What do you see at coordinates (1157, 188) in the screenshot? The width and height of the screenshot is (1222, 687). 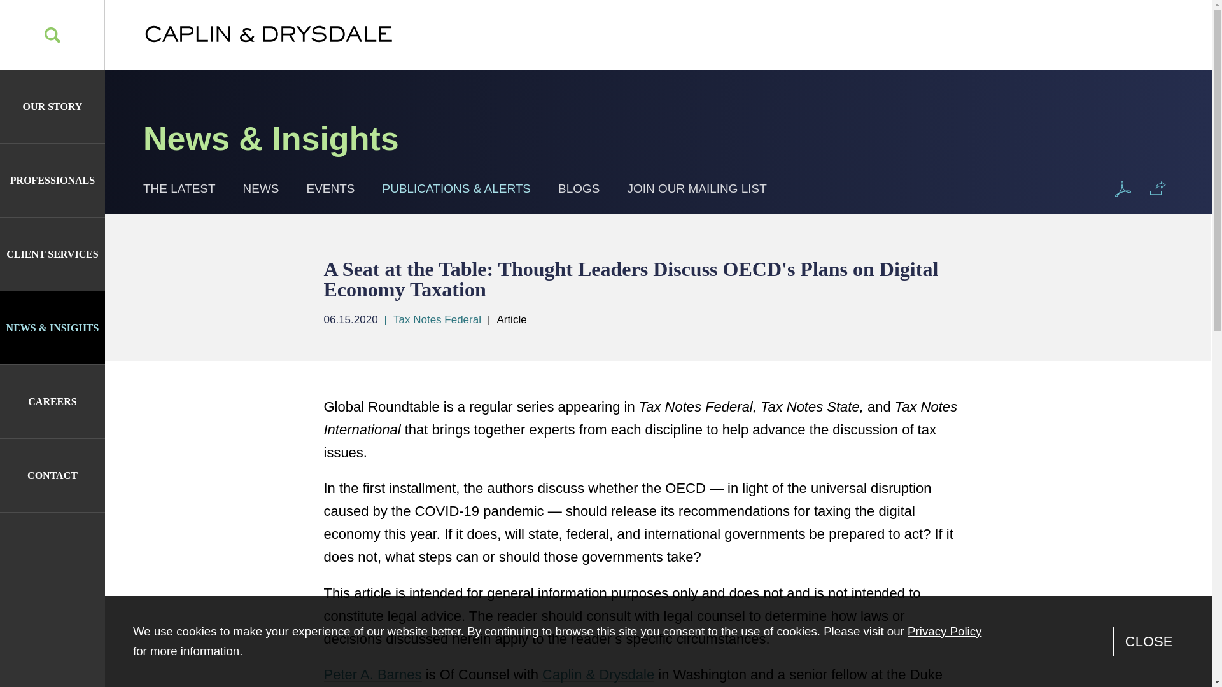 I see `Share` at bounding box center [1157, 188].